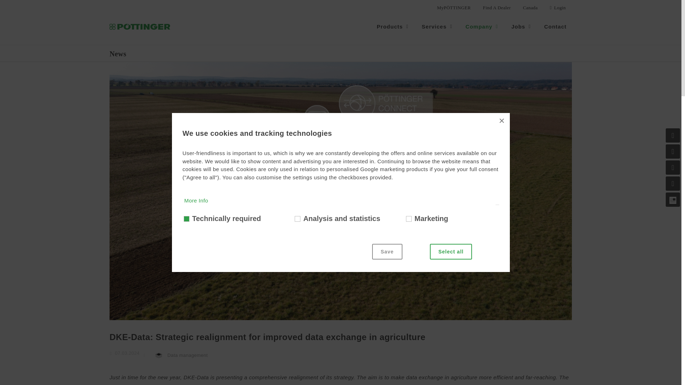  Describe the element at coordinates (558, 8) in the screenshot. I see `Login` at that location.